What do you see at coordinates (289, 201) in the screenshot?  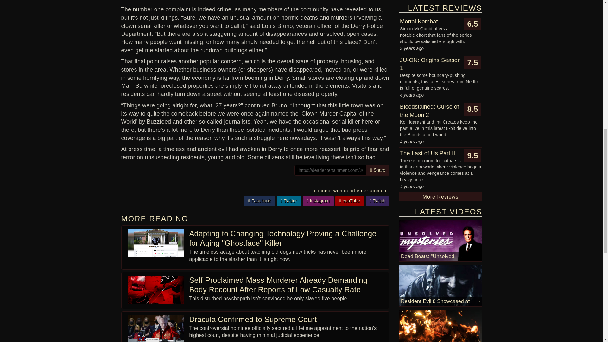 I see `Twitter` at bounding box center [289, 201].